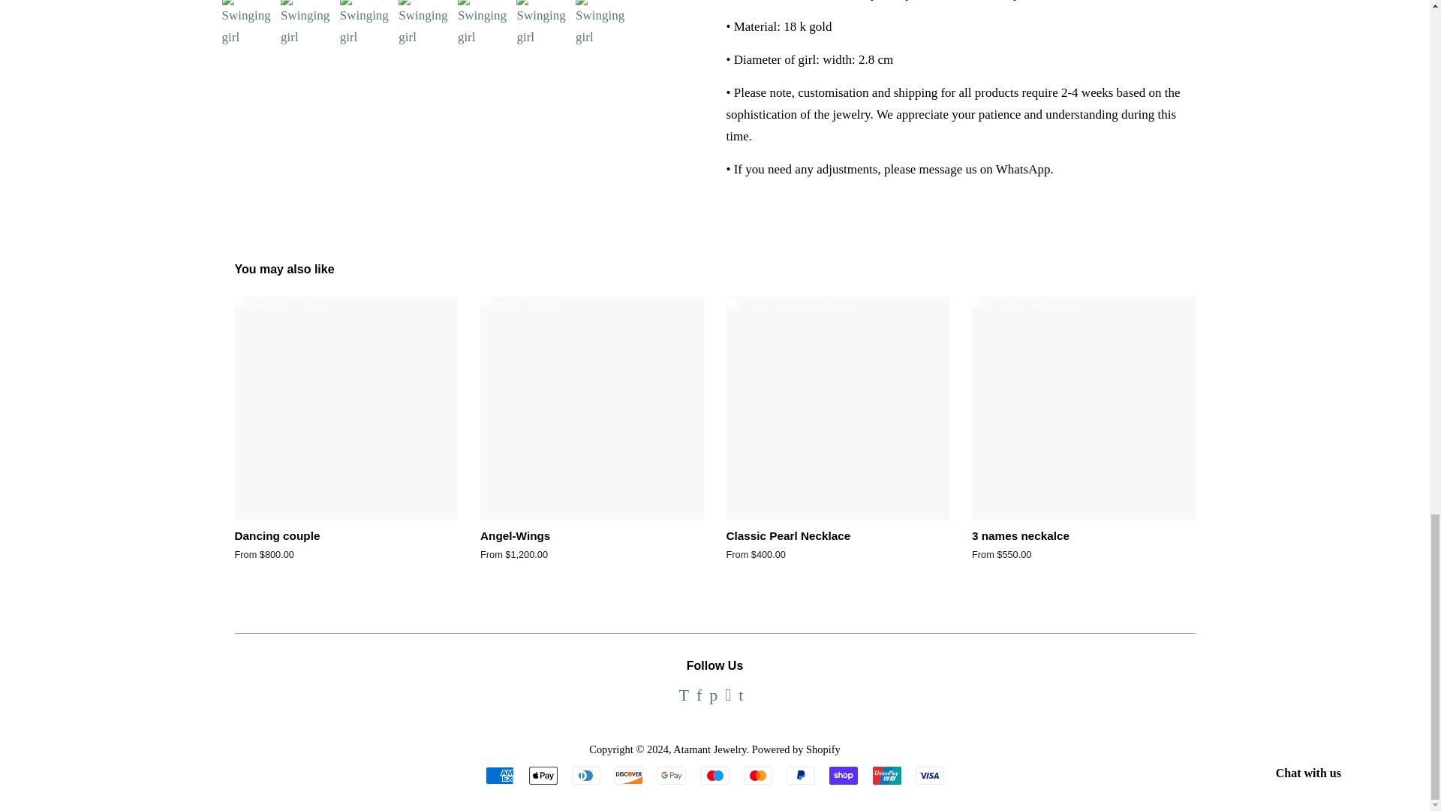 The image size is (1441, 811). What do you see at coordinates (929, 775) in the screenshot?
I see `Visa` at bounding box center [929, 775].